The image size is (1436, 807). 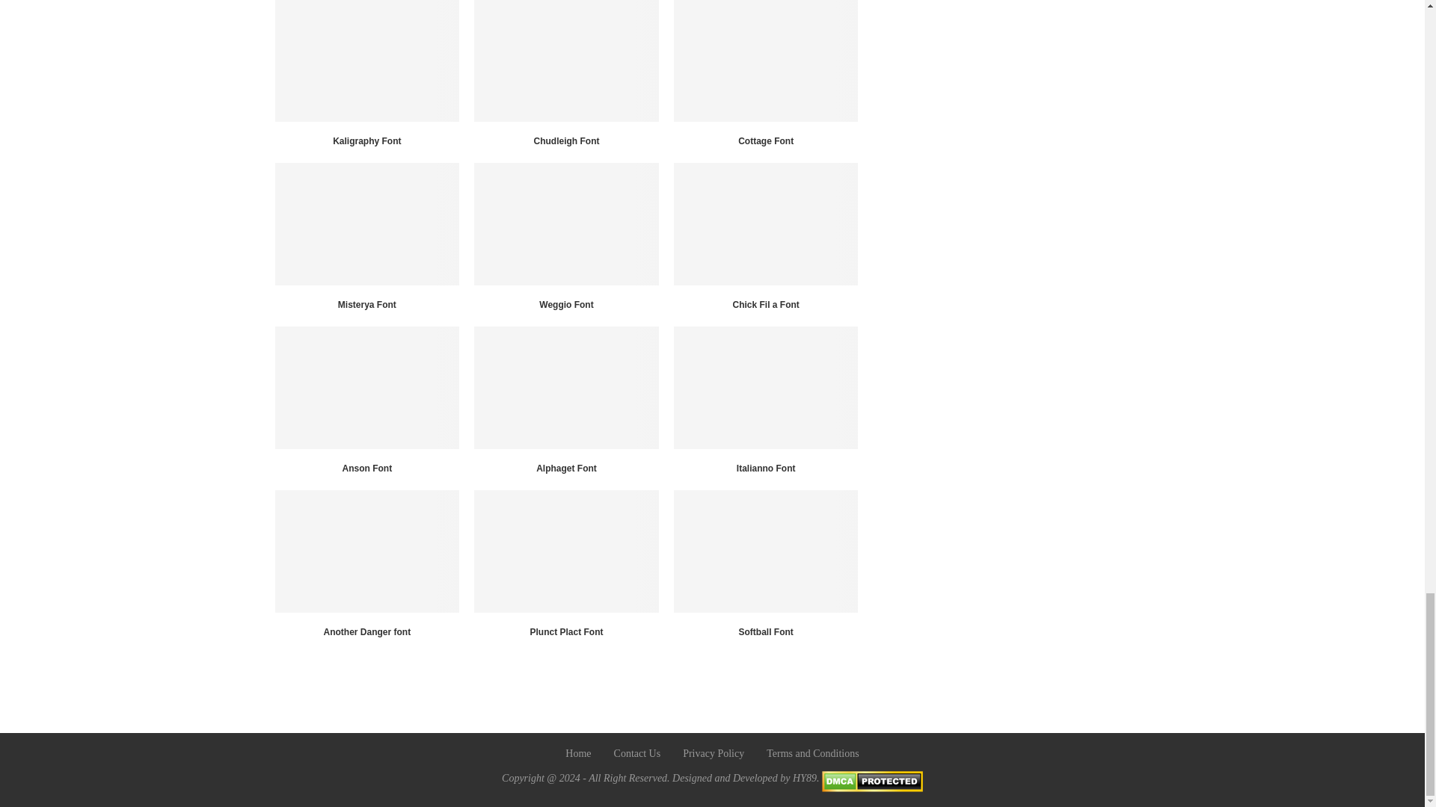 What do you see at coordinates (566, 387) in the screenshot?
I see `Alphaget Font` at bounding box center [566, 387].